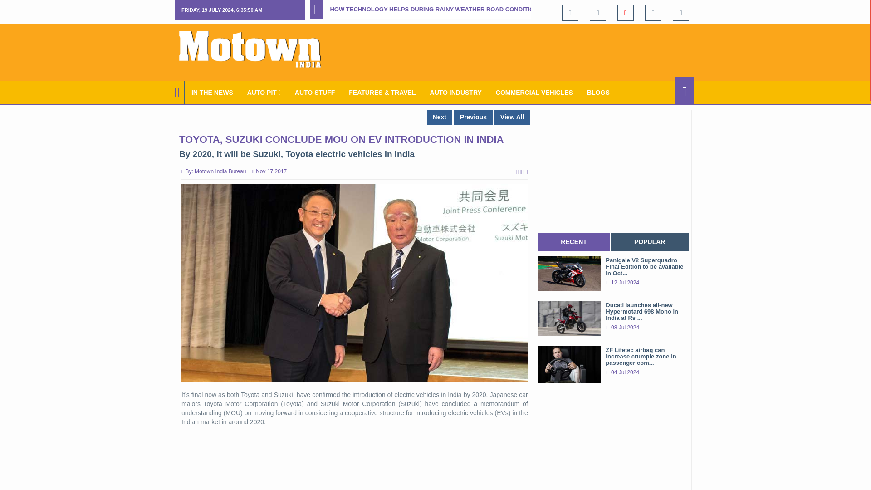  I want to click on AUTO INDUSTRY, so click(456, 93).